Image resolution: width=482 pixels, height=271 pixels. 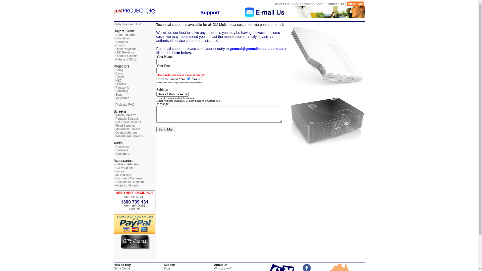 I want to click on - Cables / Adapters, so click(x=126, y=164).